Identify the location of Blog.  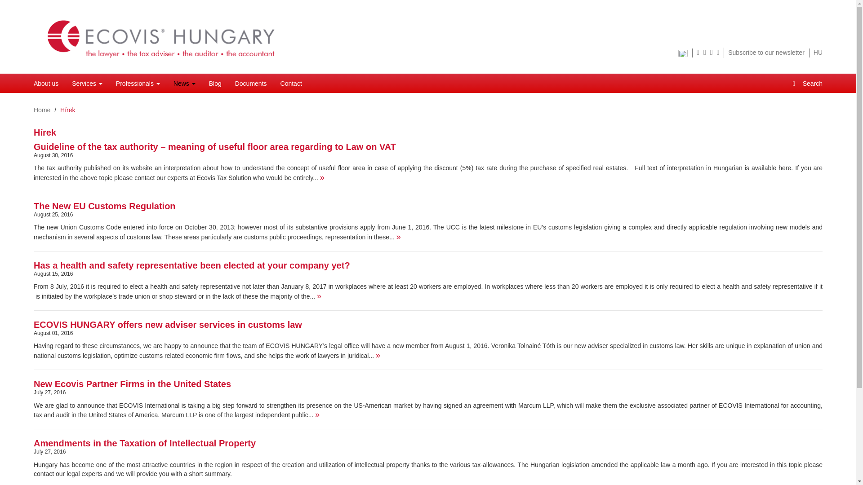
(215, 84).